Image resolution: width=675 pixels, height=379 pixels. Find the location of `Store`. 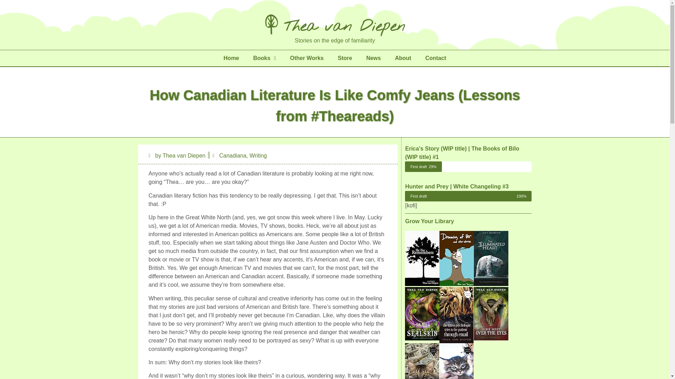

Store is located at coordinates (345, 58).